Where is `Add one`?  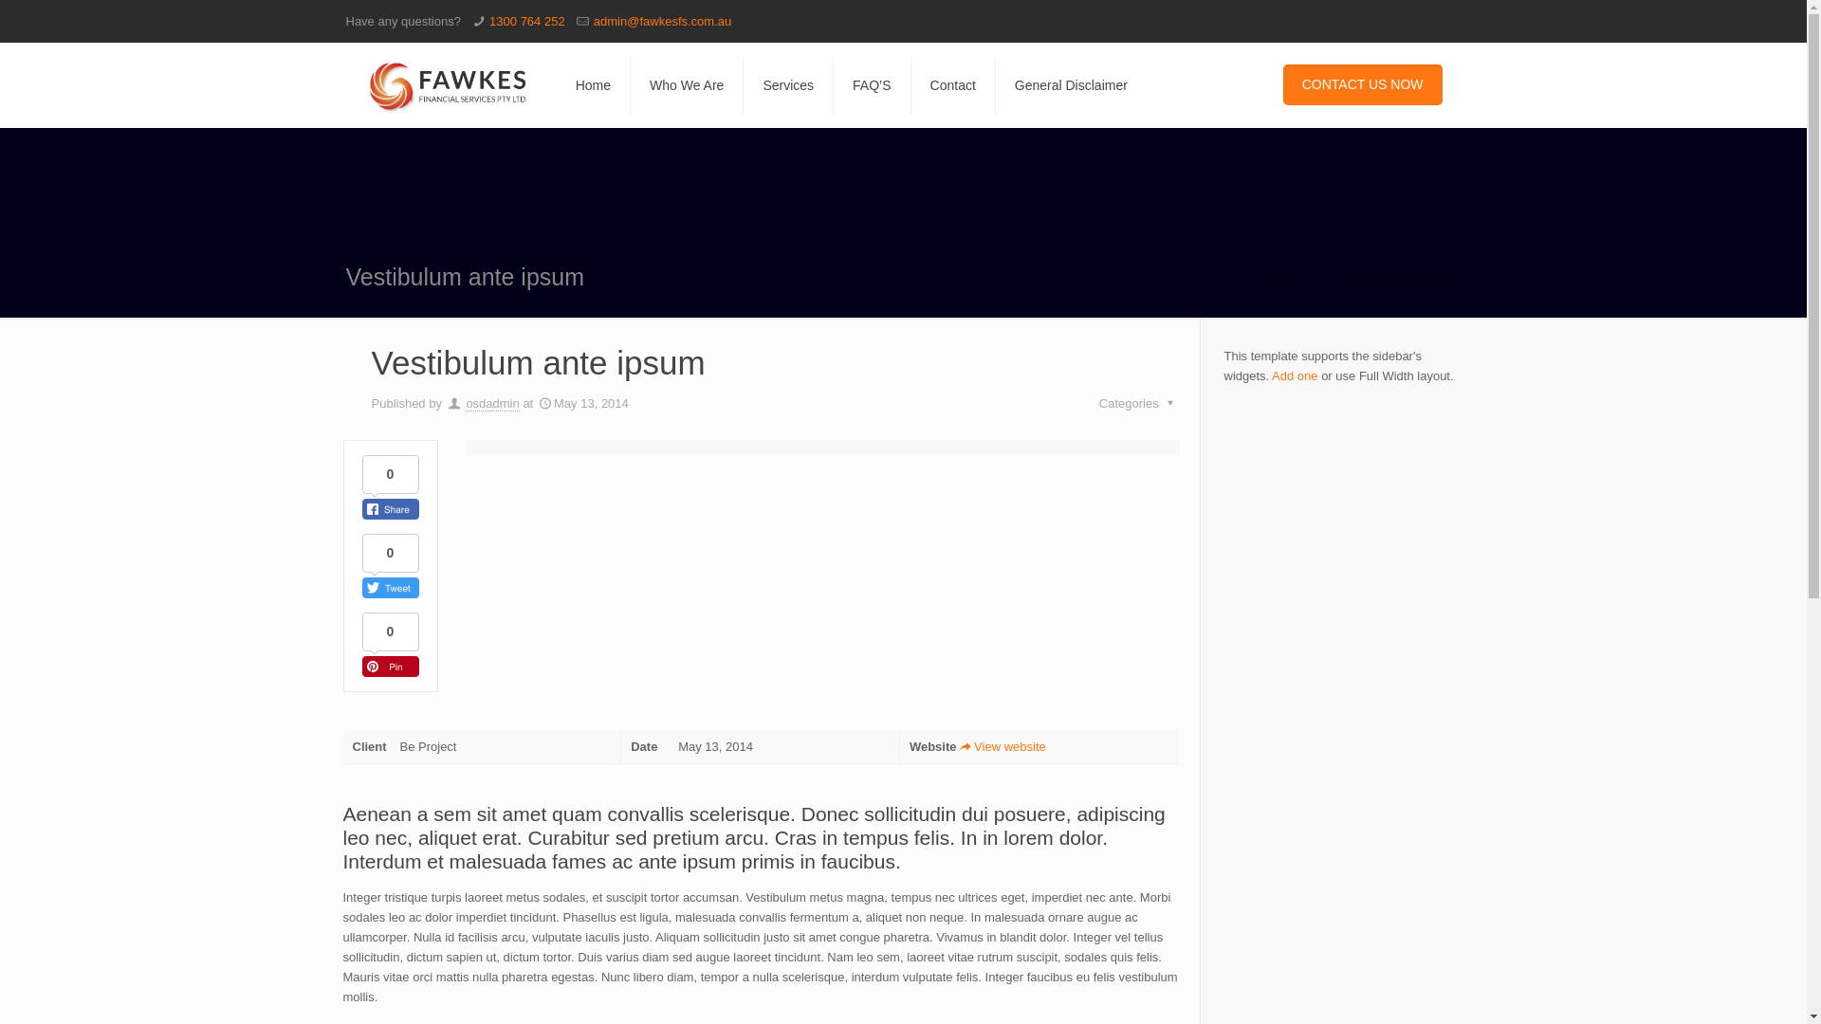
Add one is located at coordinates (1295, 375).